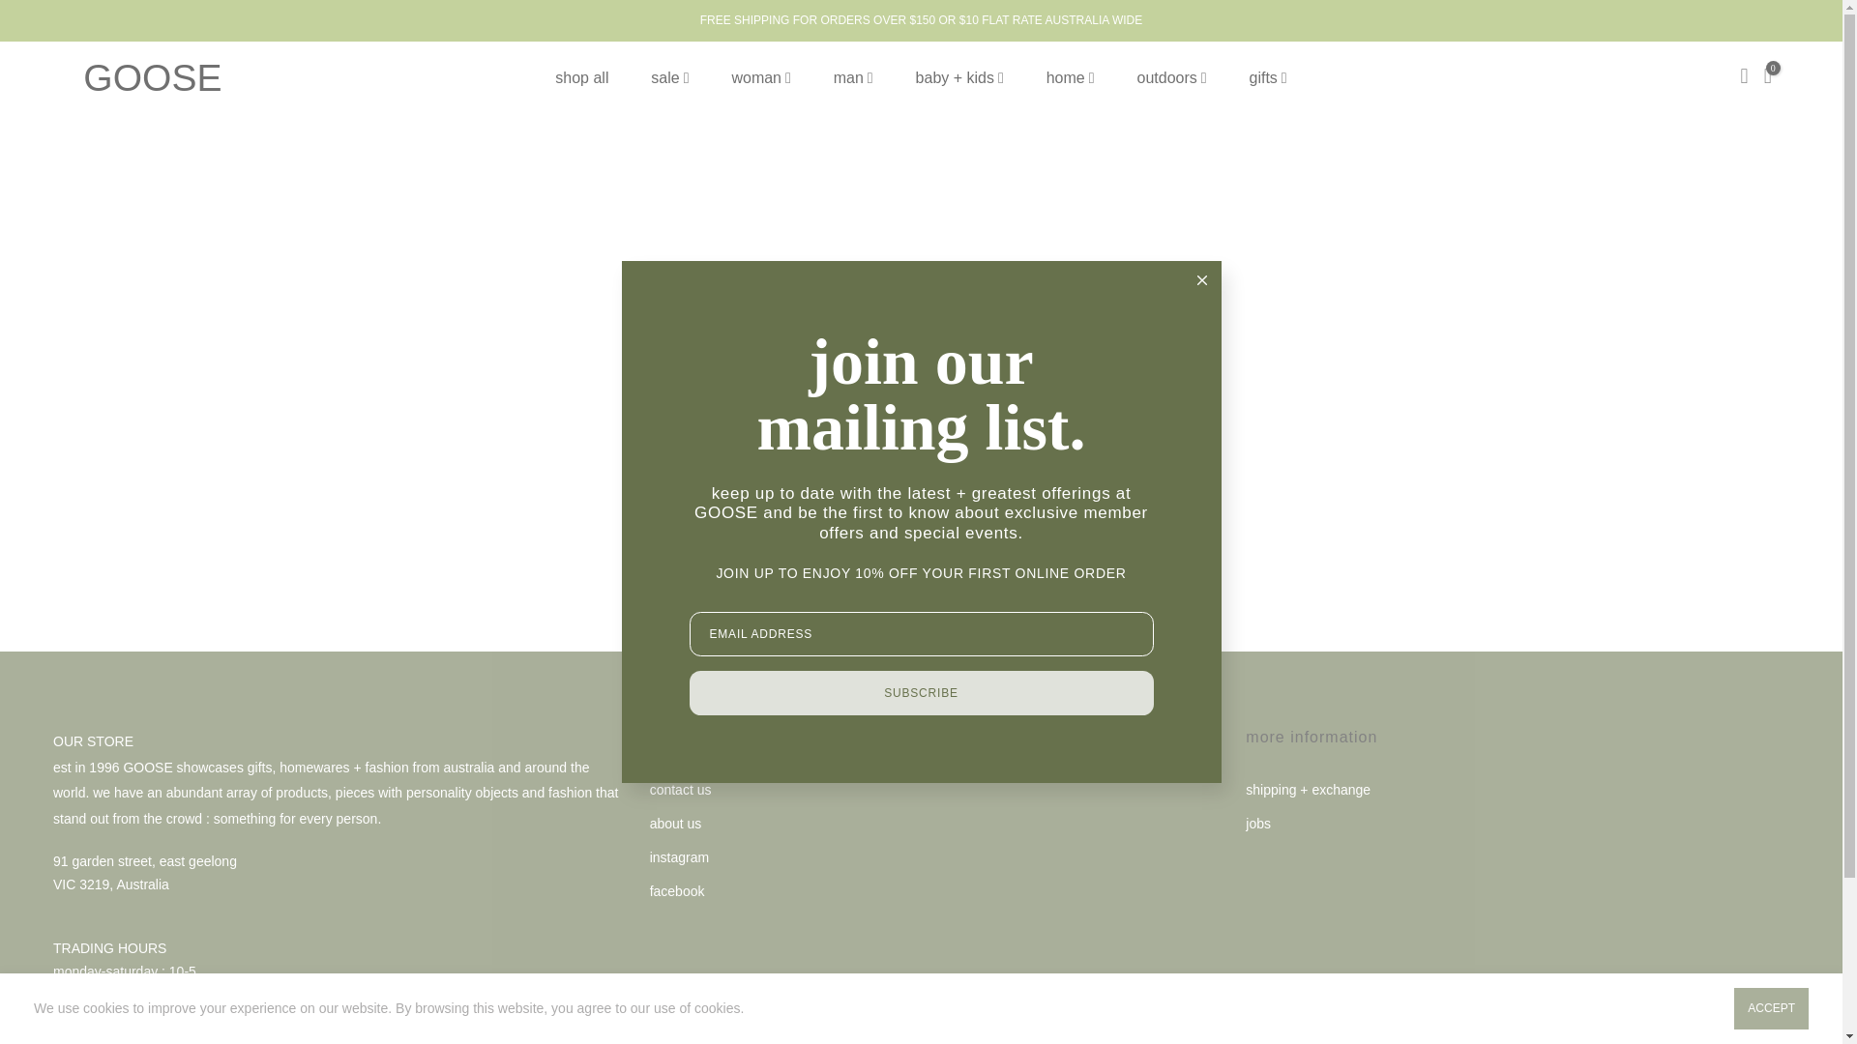  What do you see at coordinates (582, 77) in the screenshot?
I see `shop all` at bounding box center [582, 77].